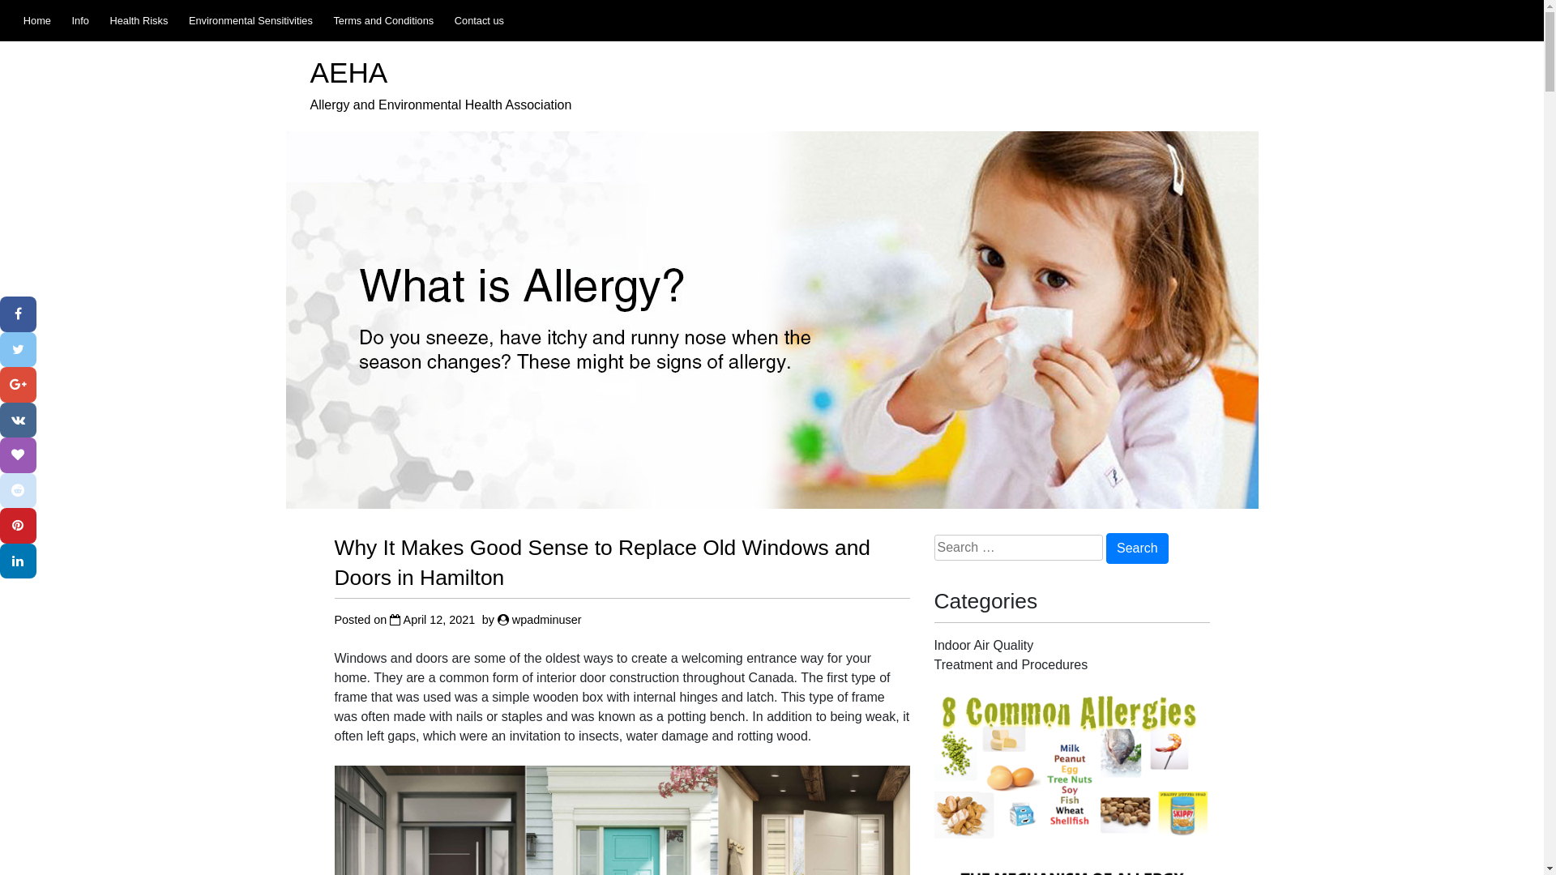 Image resolution: width=1556 pixels, height=875 pixels. What do you see at coordinates (984, 645) in the screenshot?
I see `Indoor Air Quality` at bounding box center [984, 645].